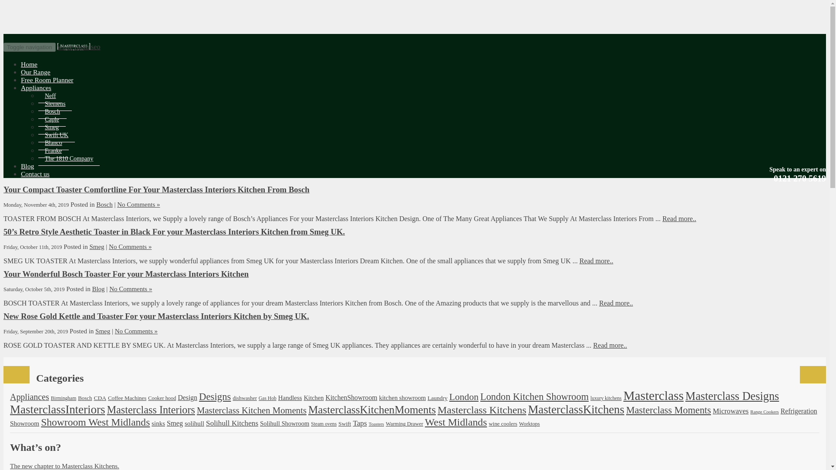 This screenshot has height=470, width=836. I want to click on white room seo, so click(79, 47).